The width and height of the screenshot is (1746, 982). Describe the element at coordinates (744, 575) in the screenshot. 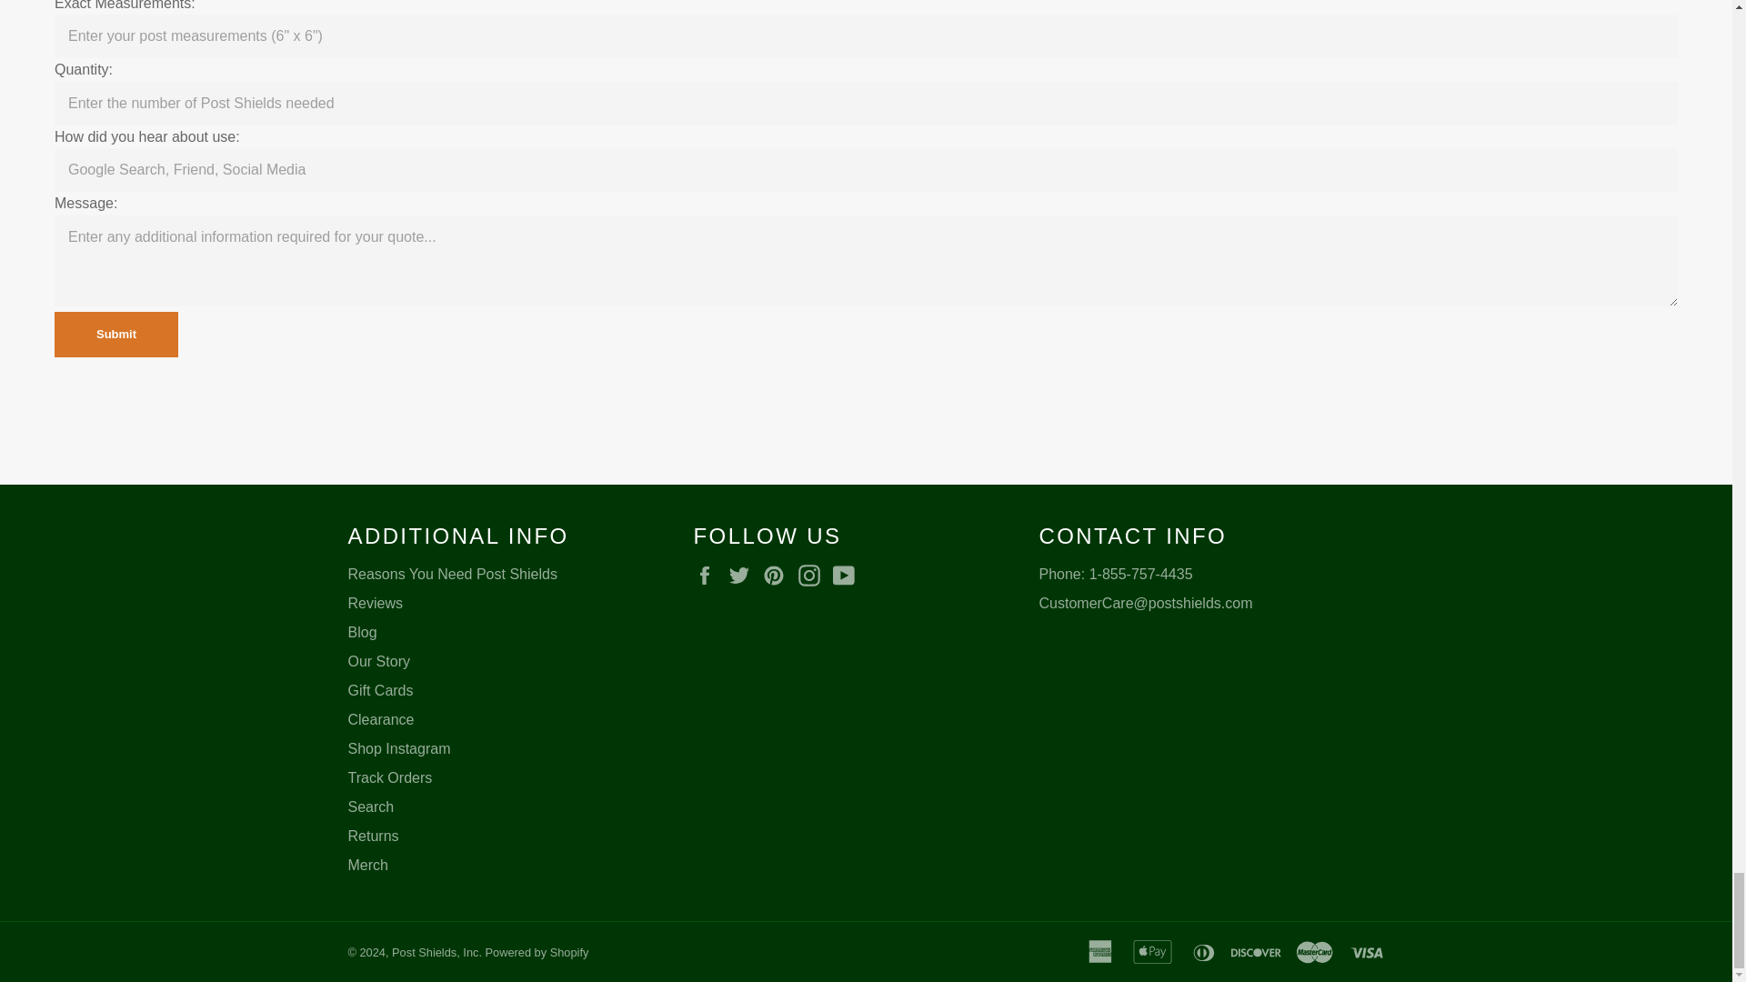

I see `Post Shields, Inc on Twitter` at that location.